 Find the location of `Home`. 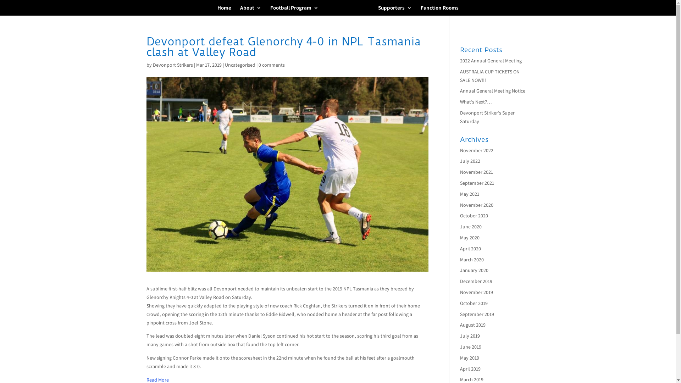

Home is located at coordinates (224, 11).